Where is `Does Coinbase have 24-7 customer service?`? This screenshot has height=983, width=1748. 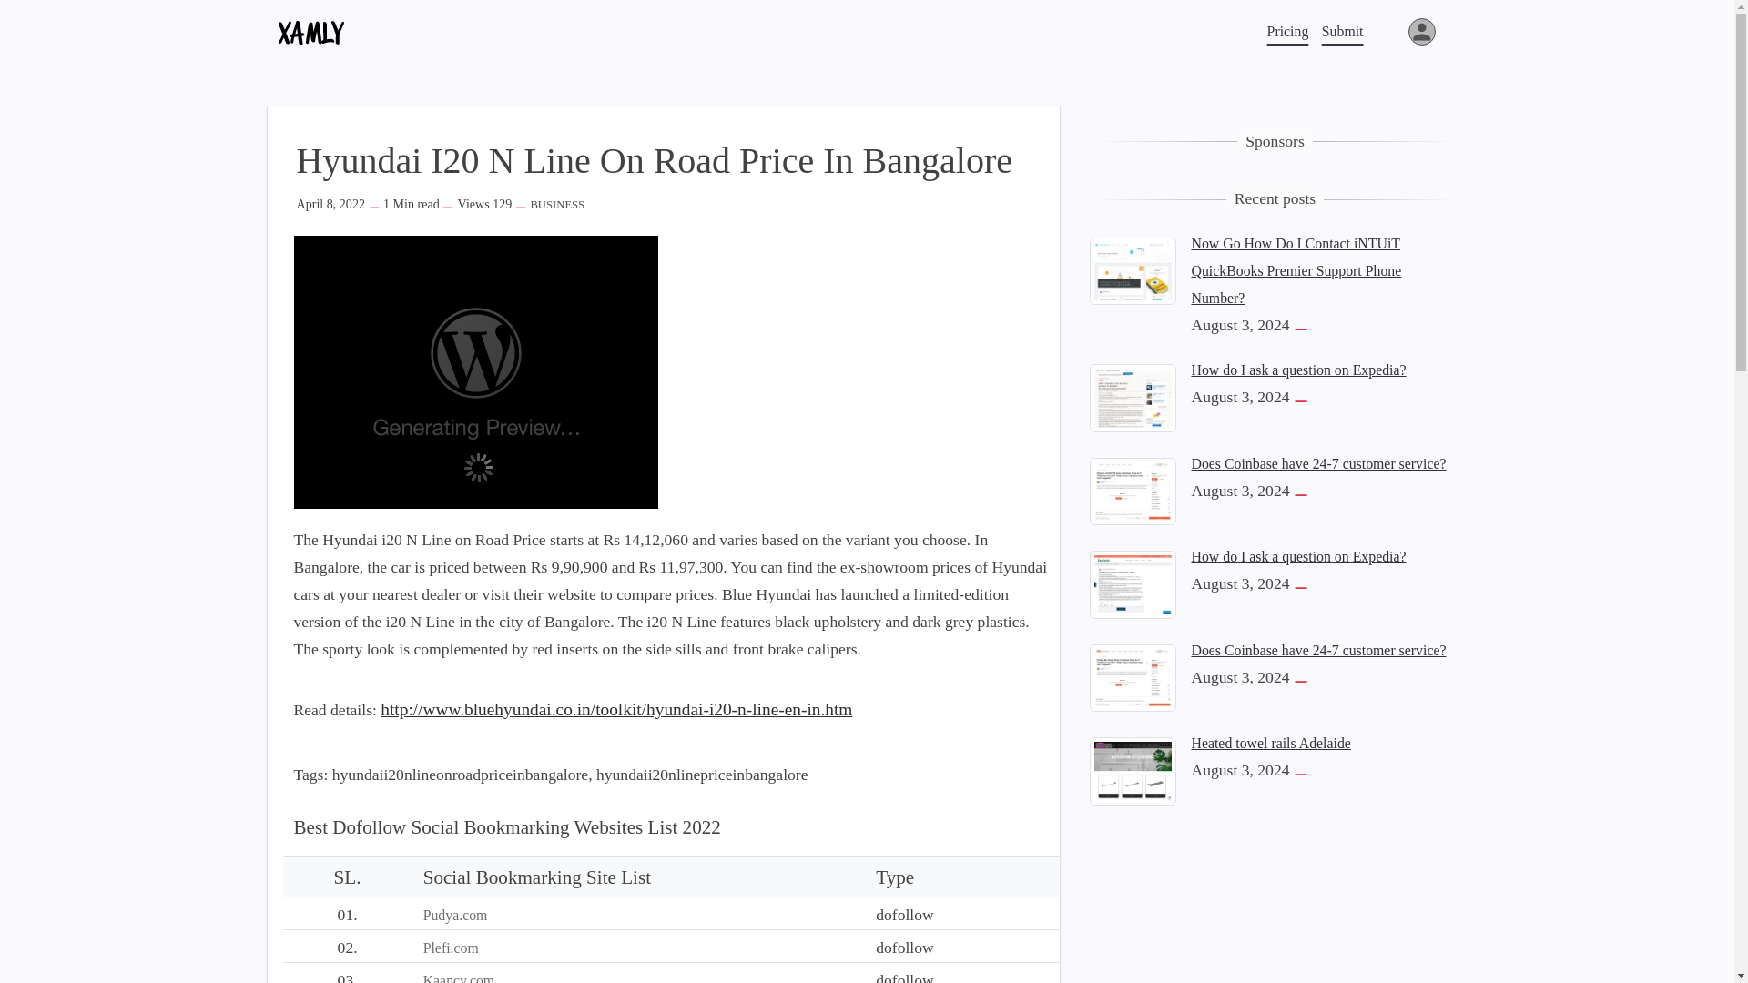 Does Coinbase have 24-7 customer service? is located at coordinates (1317, 464).